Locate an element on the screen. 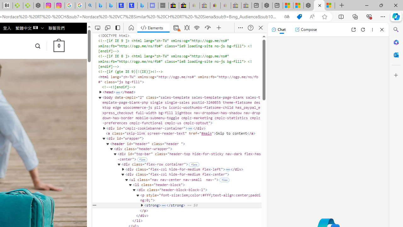 The width and height of the screenshot is (403, 227). Refresh is located at coordinates (363, 30).